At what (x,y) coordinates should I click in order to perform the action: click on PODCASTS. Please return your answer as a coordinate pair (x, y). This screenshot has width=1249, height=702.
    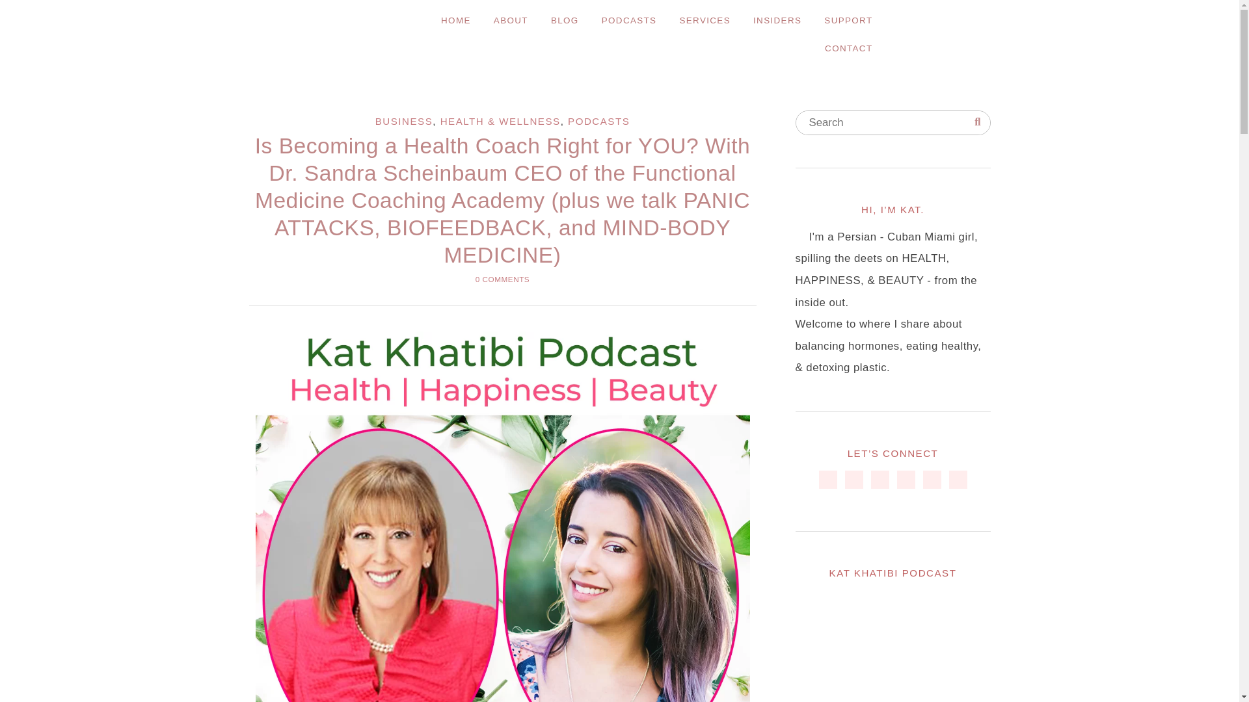
    Looking at the image, I should click on (630, 19).